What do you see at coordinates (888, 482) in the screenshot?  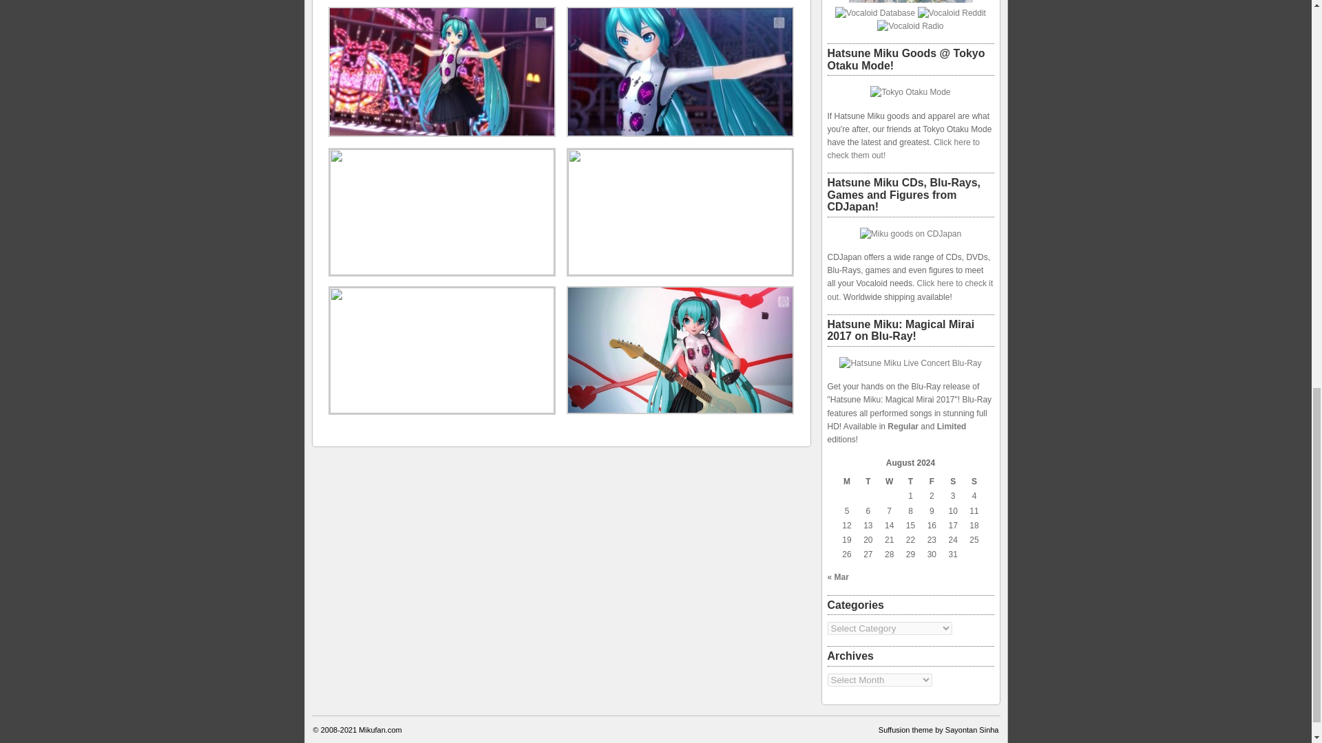 I see `Wednesday` at bounding box center [888, 482].